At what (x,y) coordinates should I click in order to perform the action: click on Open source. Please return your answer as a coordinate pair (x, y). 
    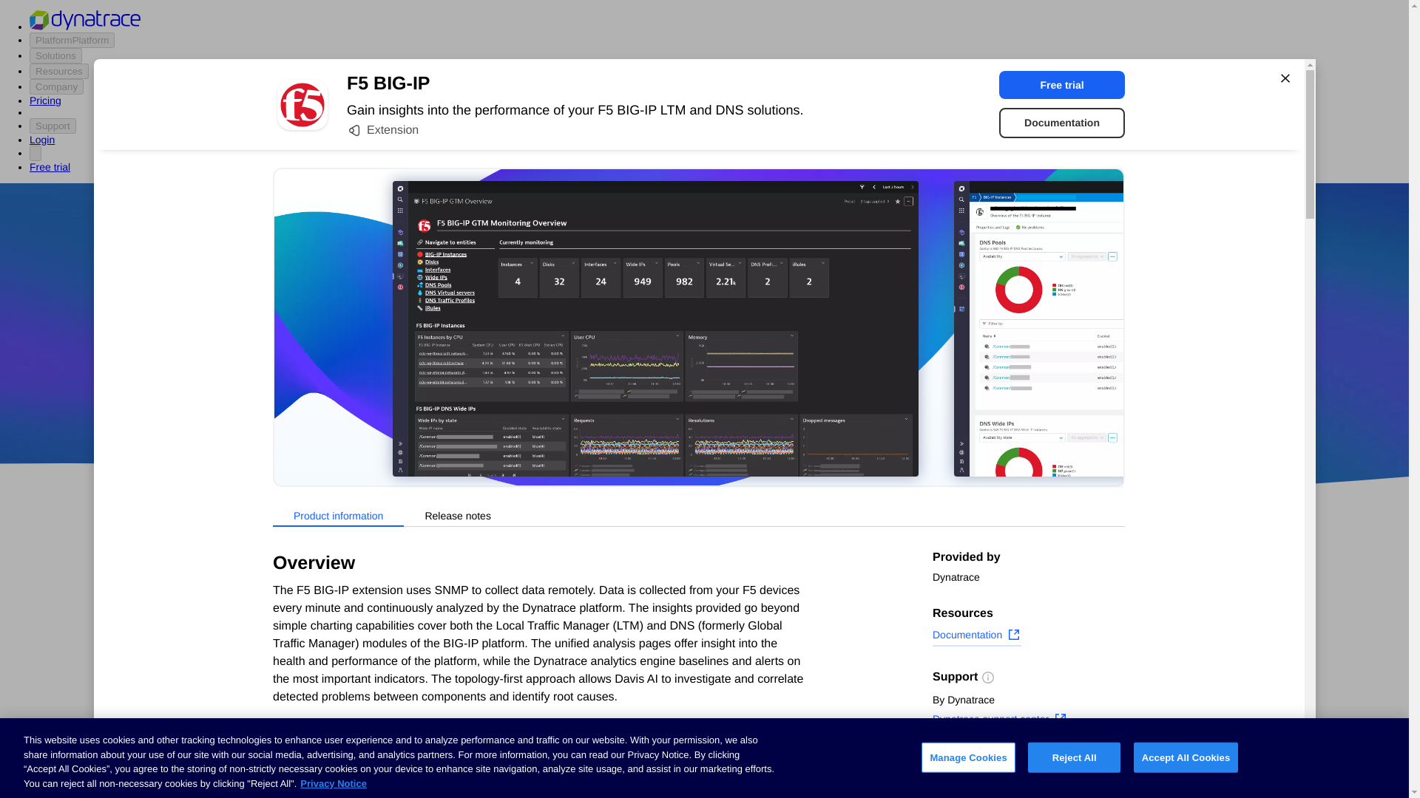
    Looking at the image, I should click on (881, 408).